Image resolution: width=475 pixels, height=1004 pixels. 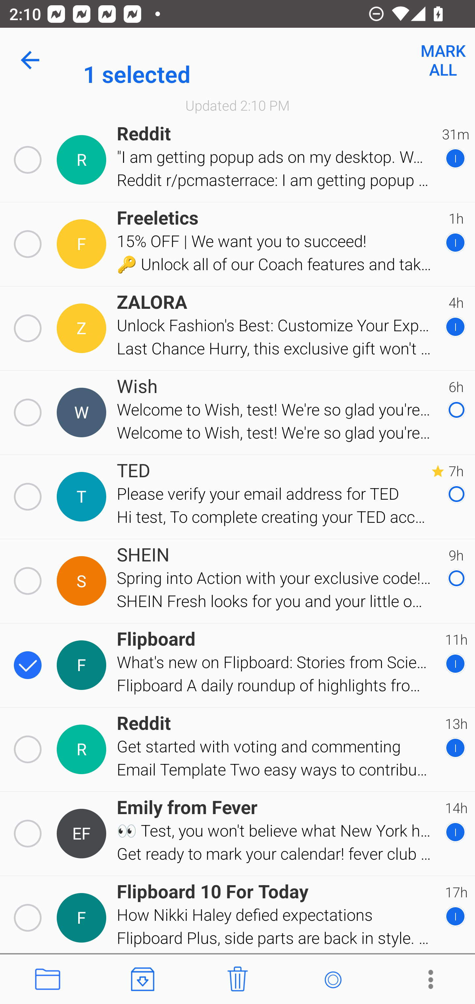 I want to click on Contact Details, so click(x=83, y=329).